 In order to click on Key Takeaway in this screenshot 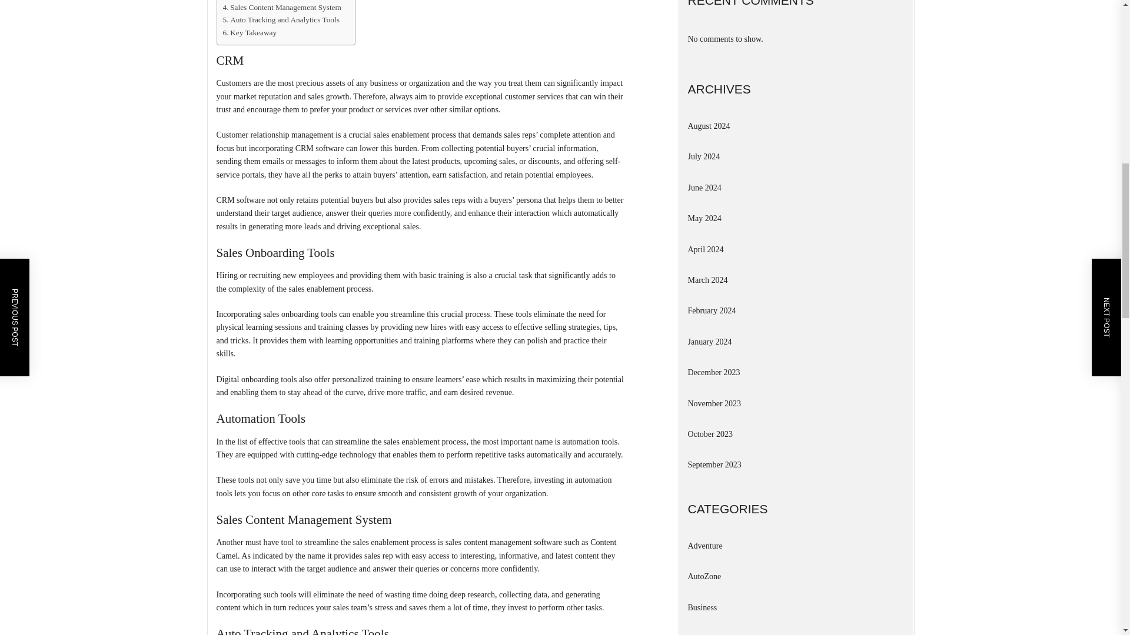, I will do `click(250, 32)`.